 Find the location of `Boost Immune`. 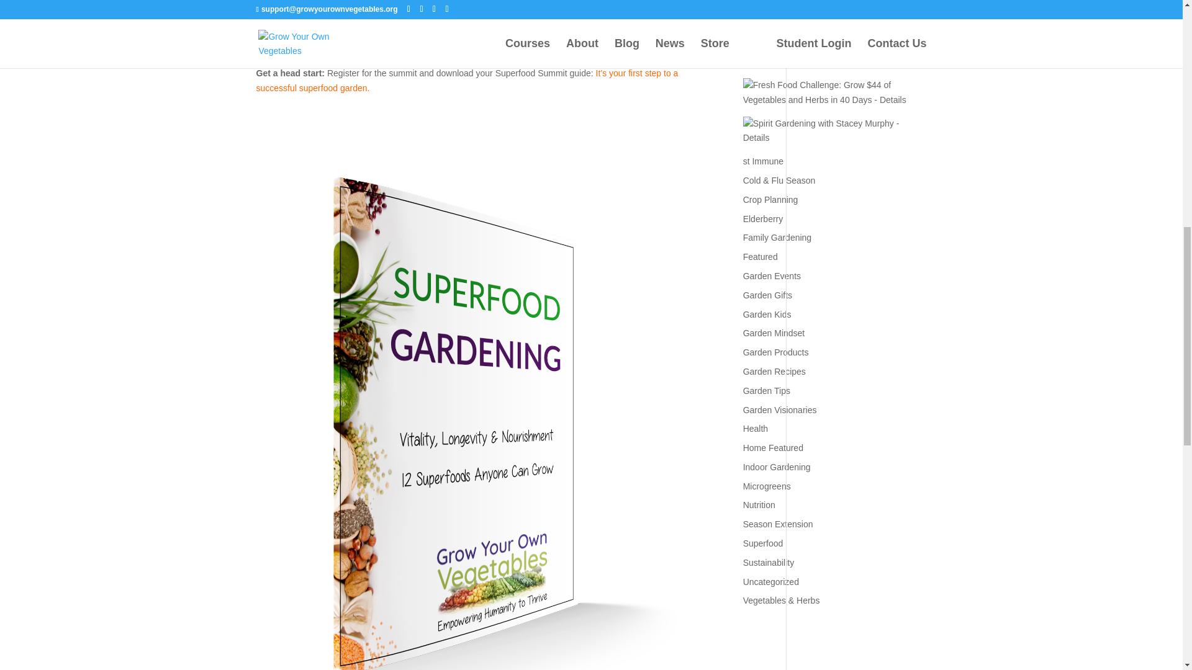

Boost Immune is located at coordinates (833, 83).